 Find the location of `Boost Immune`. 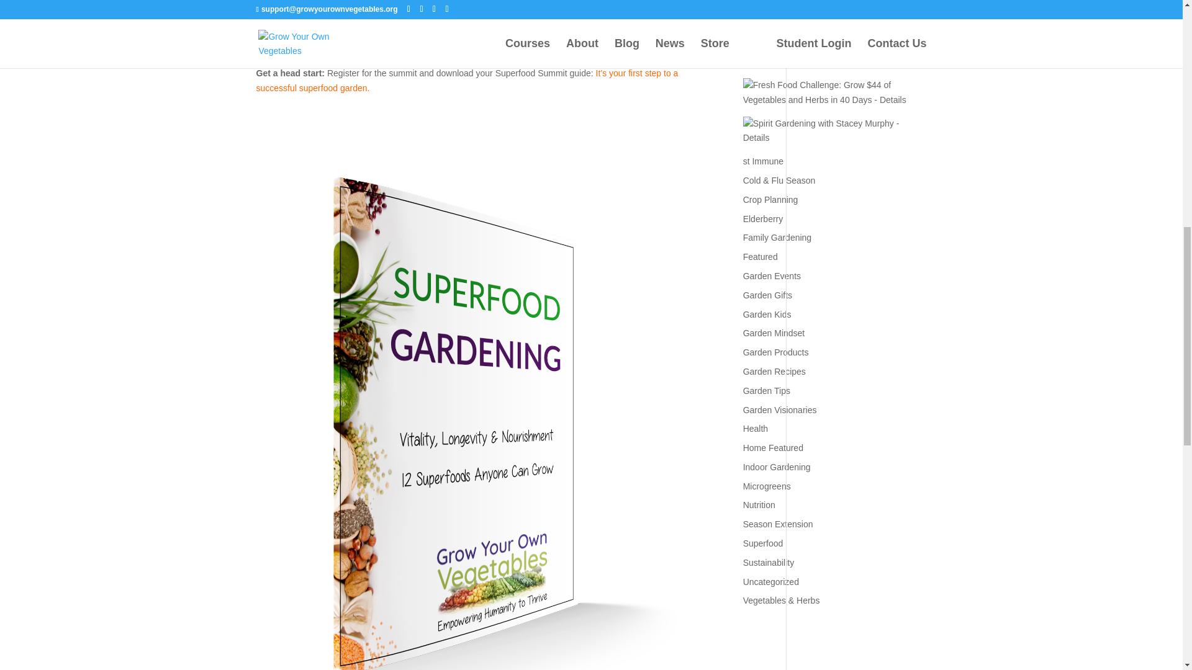

Boost Immune is located at coordinates (833, 83).